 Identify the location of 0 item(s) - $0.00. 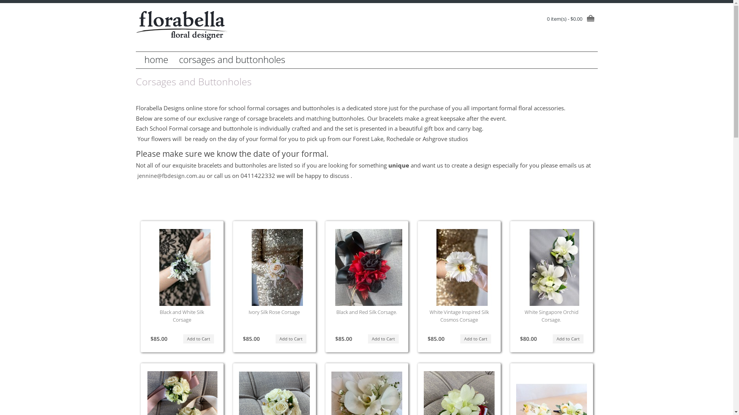
(572, 19).